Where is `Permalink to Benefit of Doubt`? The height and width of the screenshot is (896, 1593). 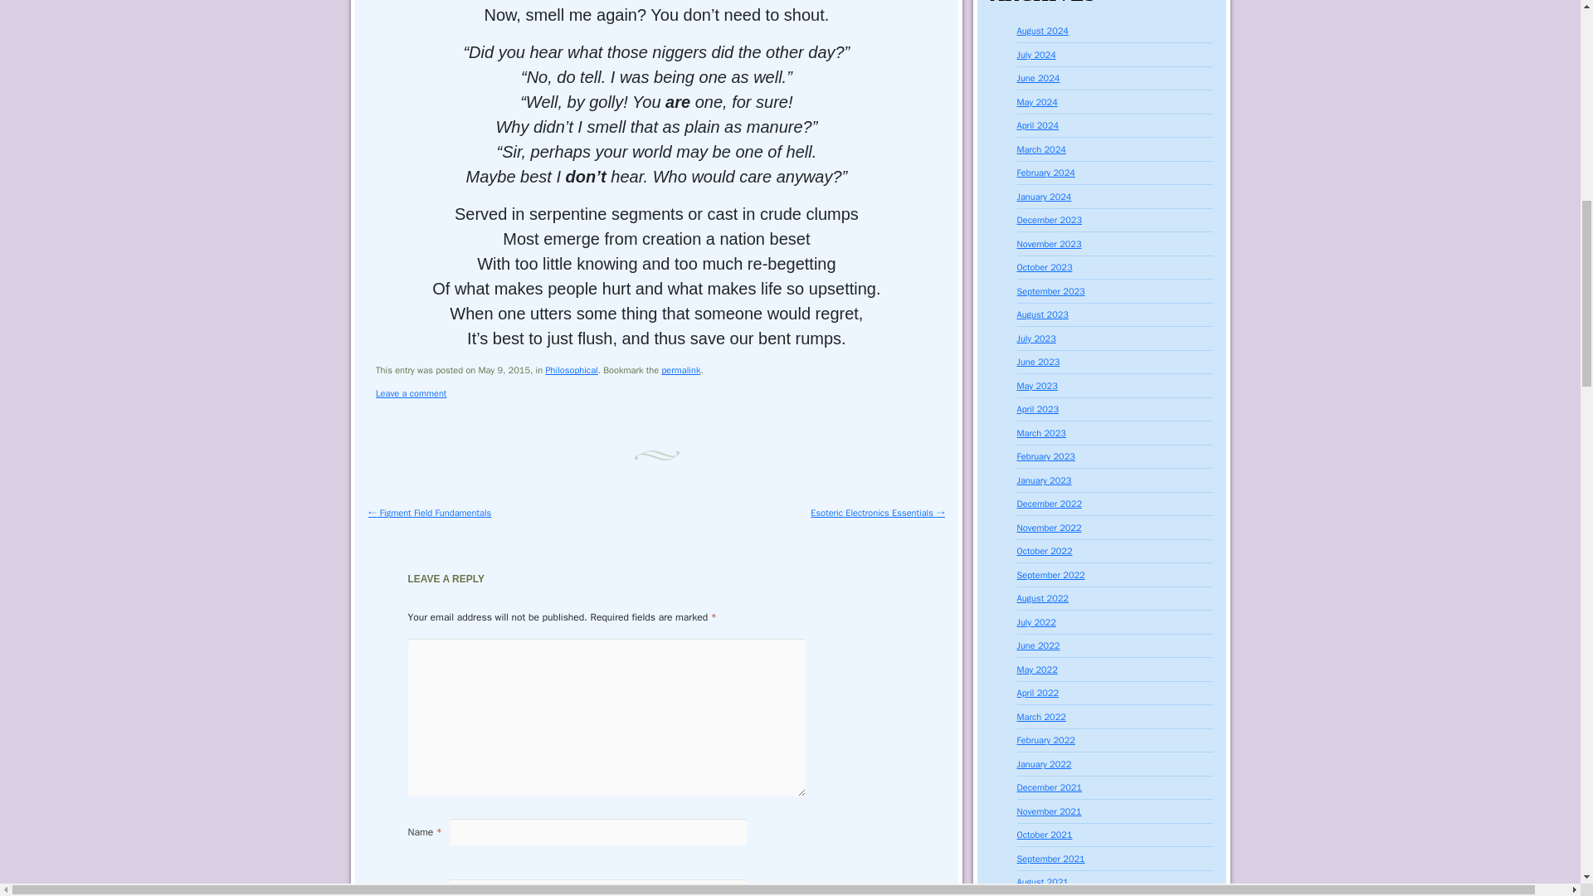 Permalink to Benefit of Doubt is located at coordinates (680, 369).